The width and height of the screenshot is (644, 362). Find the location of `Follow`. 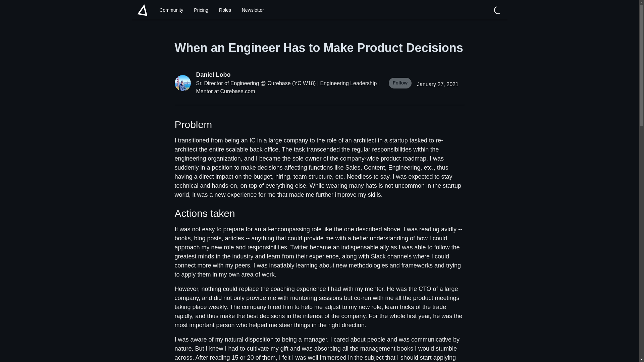

Follow is located at coordinates (400, 83).